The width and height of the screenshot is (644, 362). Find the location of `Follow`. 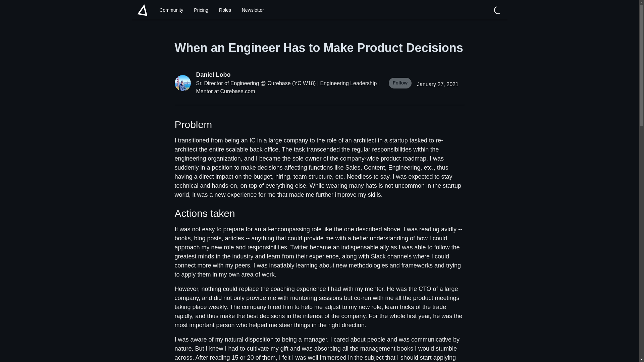

Follow is located at coordinates (400, 83).